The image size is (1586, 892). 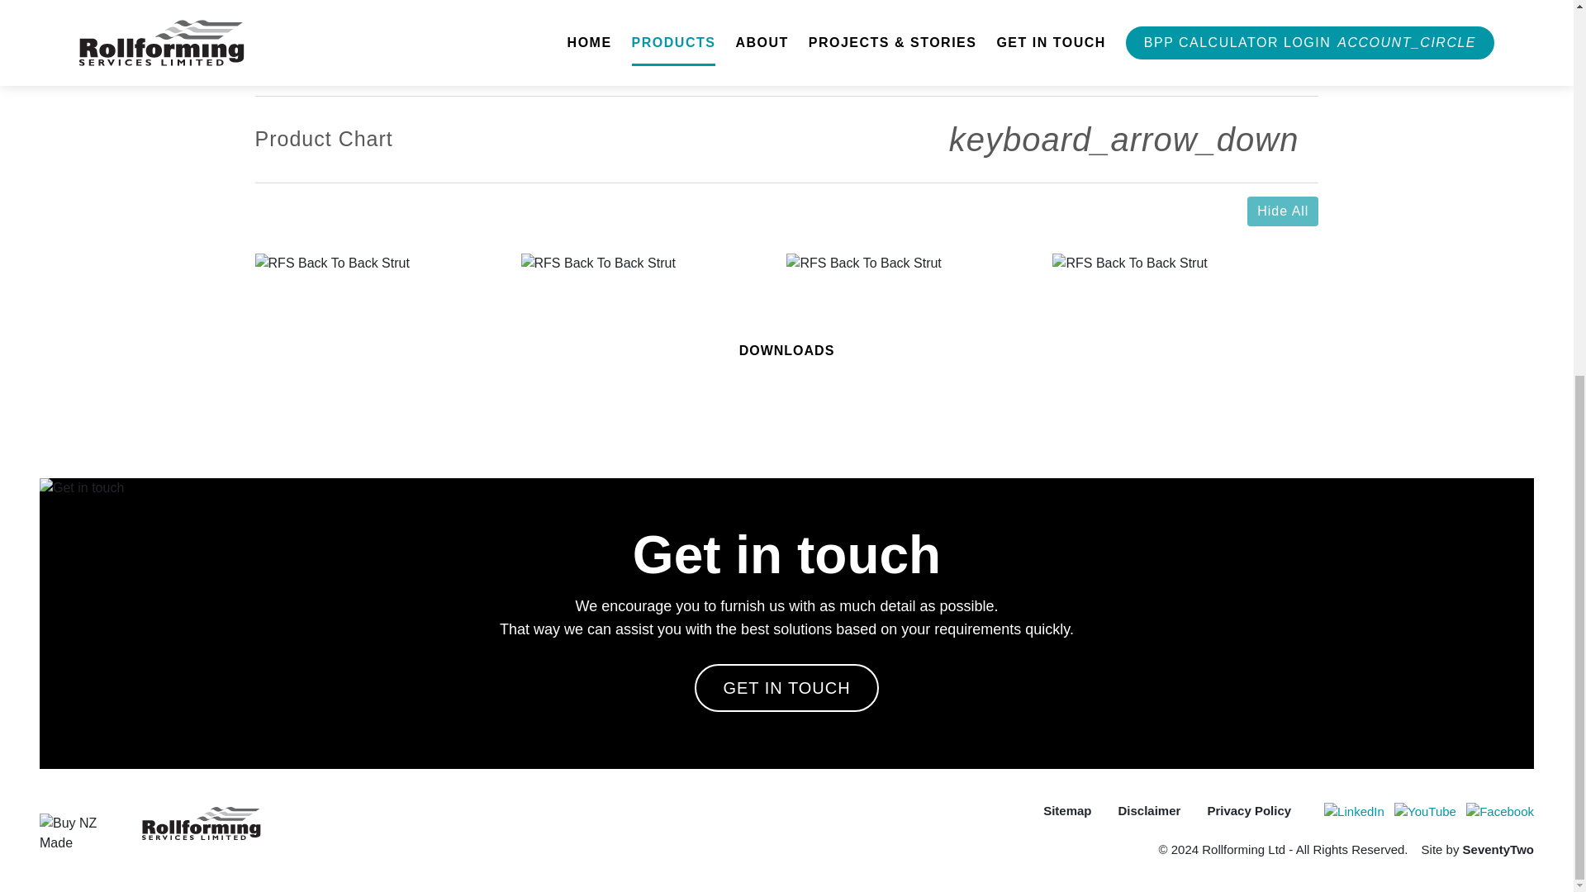 I want to click on GET IN TOUCH, so click(x=786, y=687).